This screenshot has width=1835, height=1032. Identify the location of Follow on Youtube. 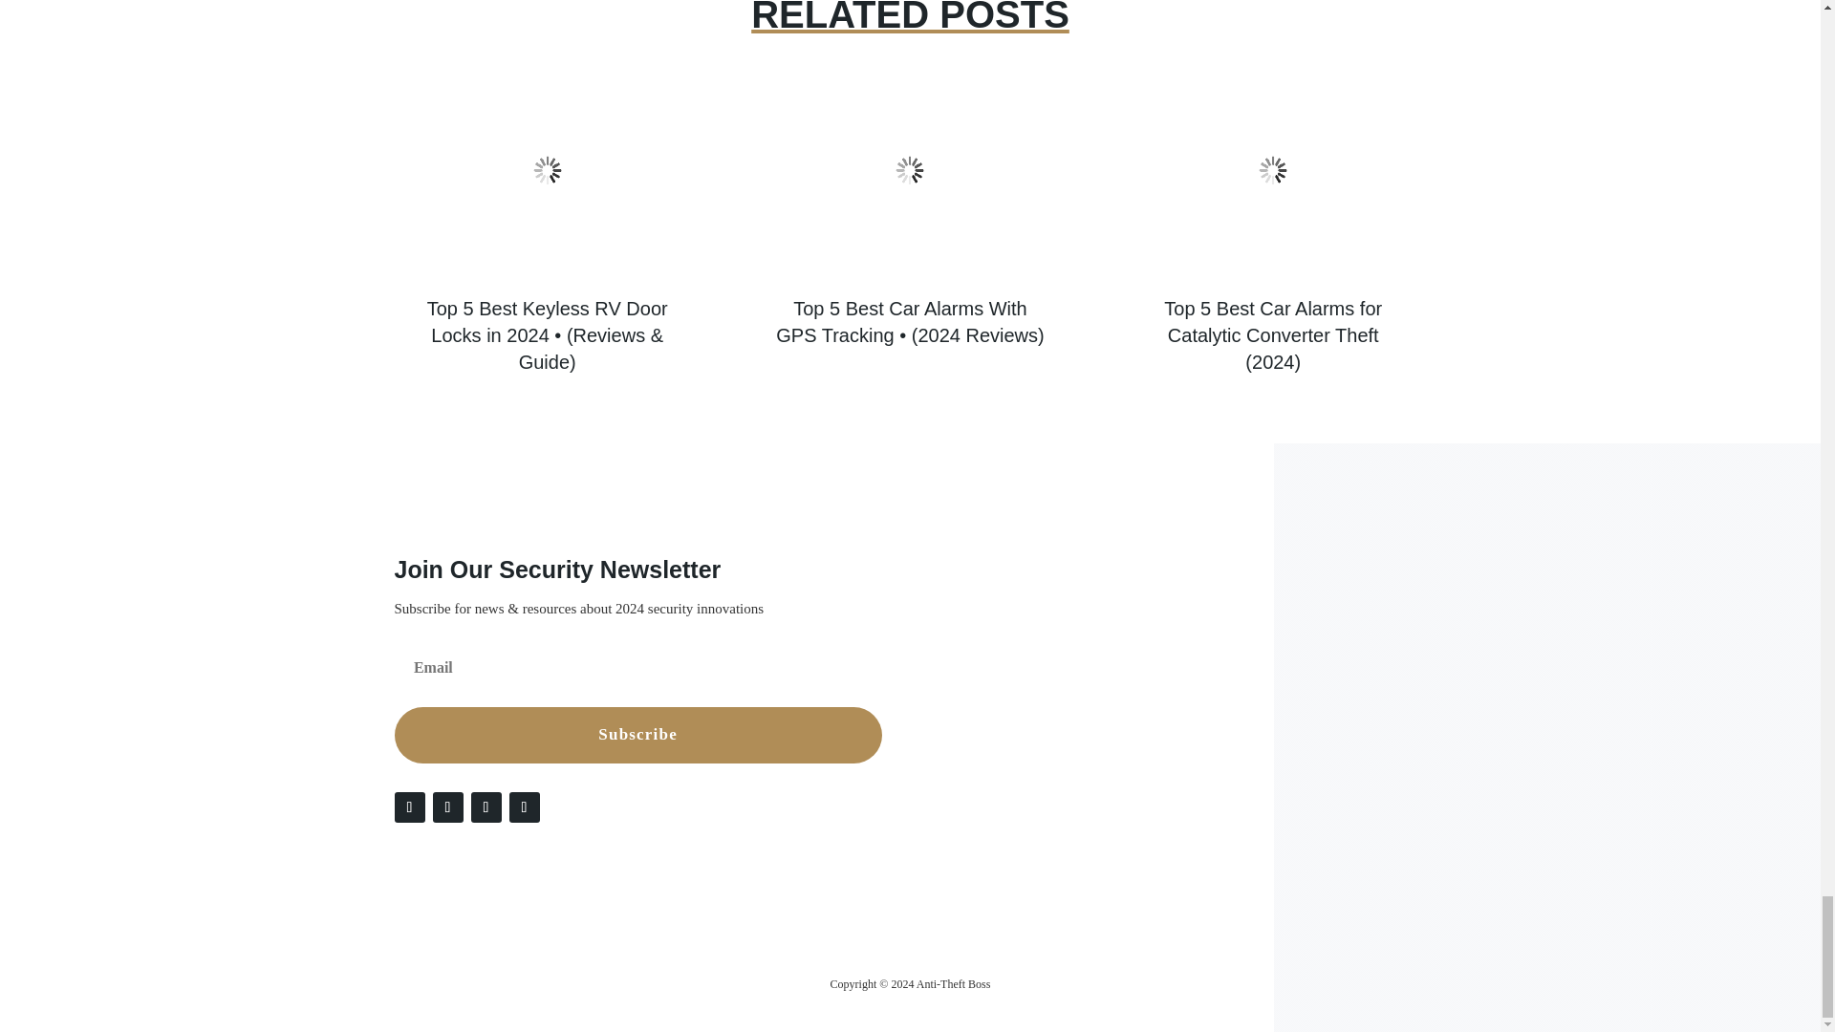
(524, 806).